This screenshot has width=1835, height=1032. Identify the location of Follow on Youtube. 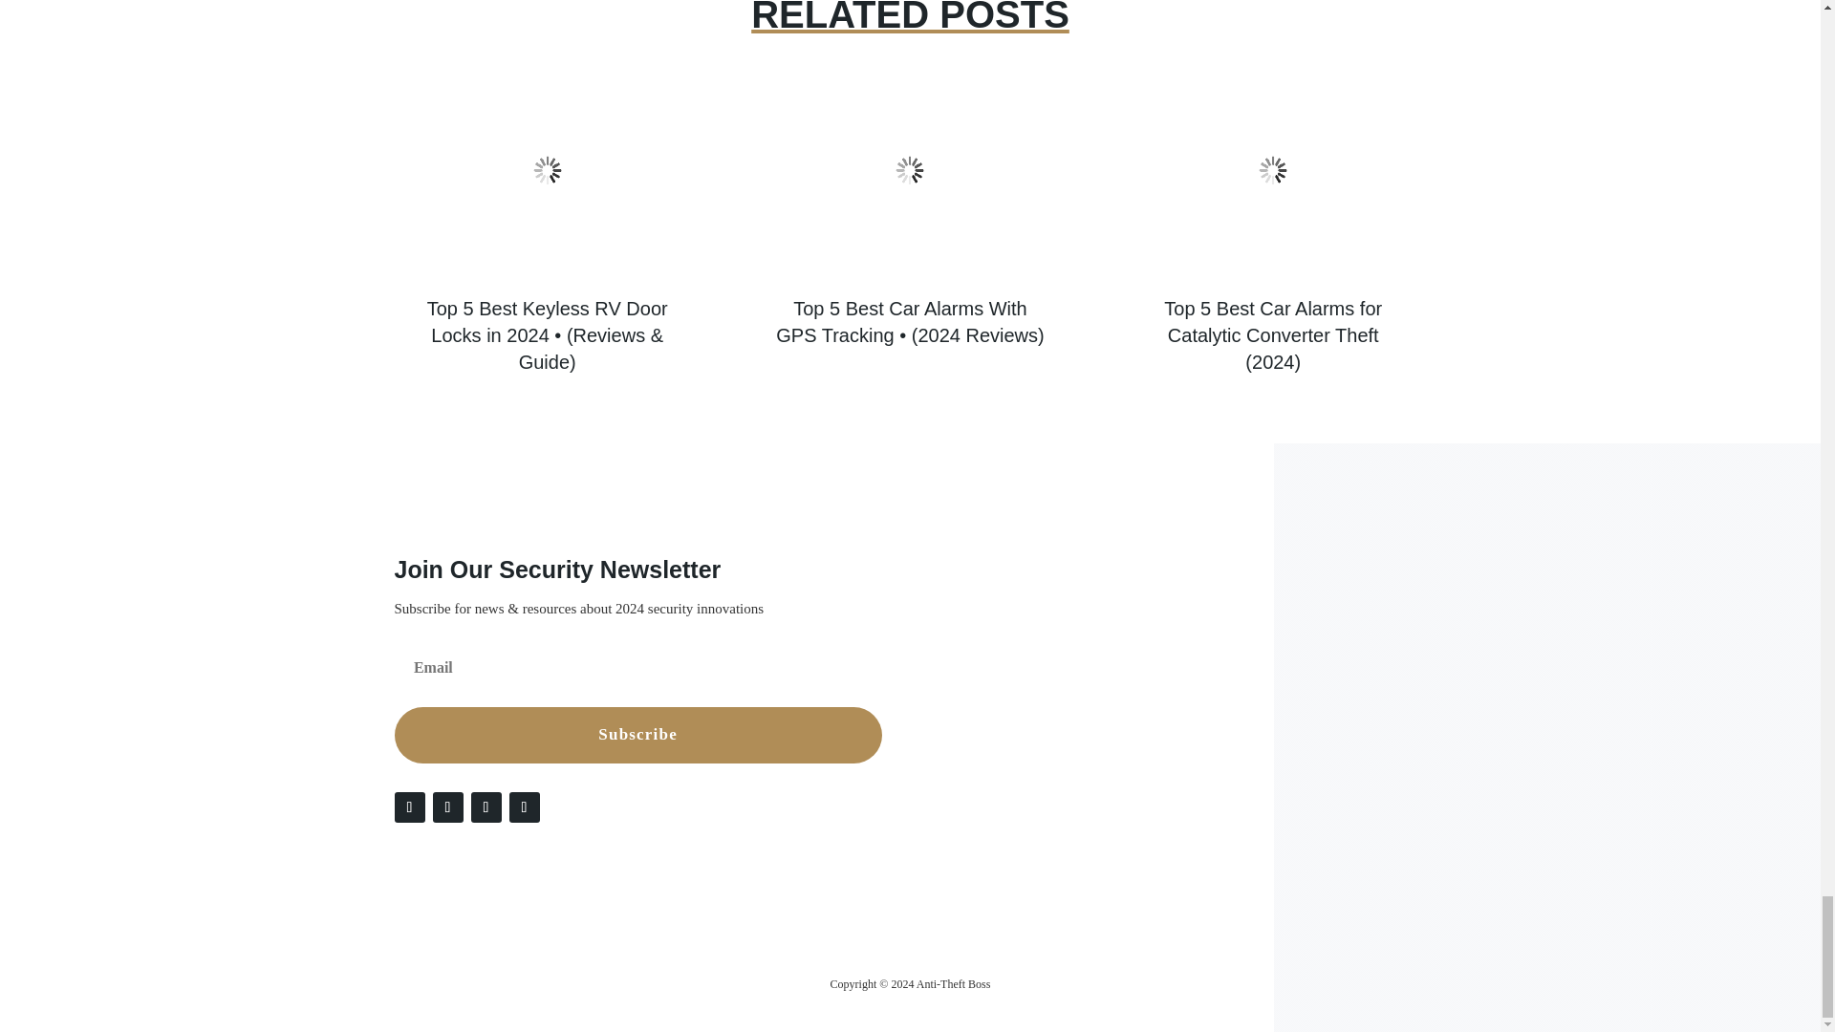
(524, 806).